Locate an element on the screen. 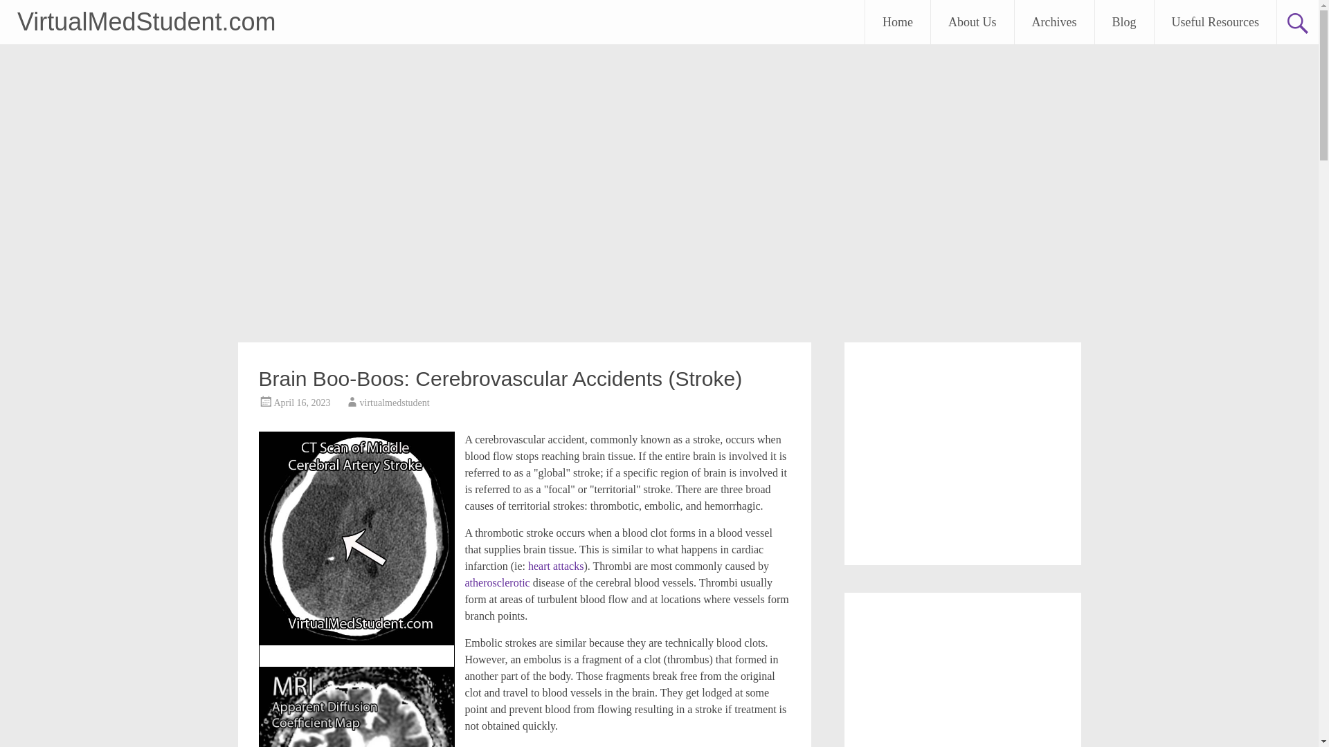 The image size is (1329, 747). Basal Ganglia Indirect Pathway is located at coordinates (962, 680).